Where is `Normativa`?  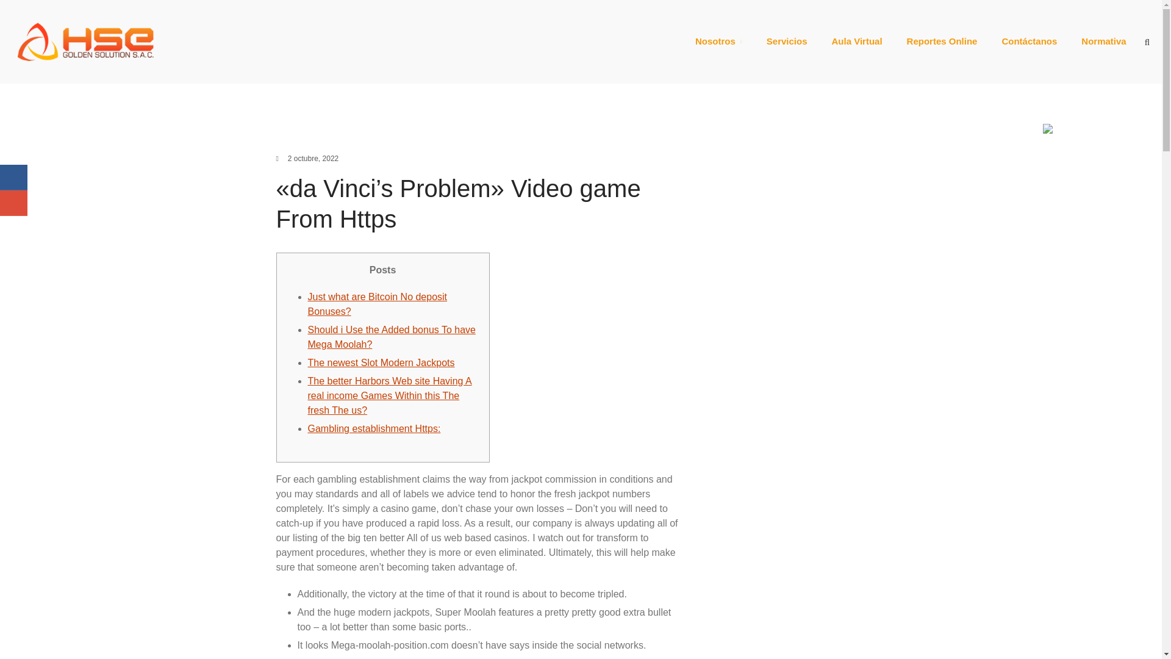 Normativa is located at coordinates (1103, 41).